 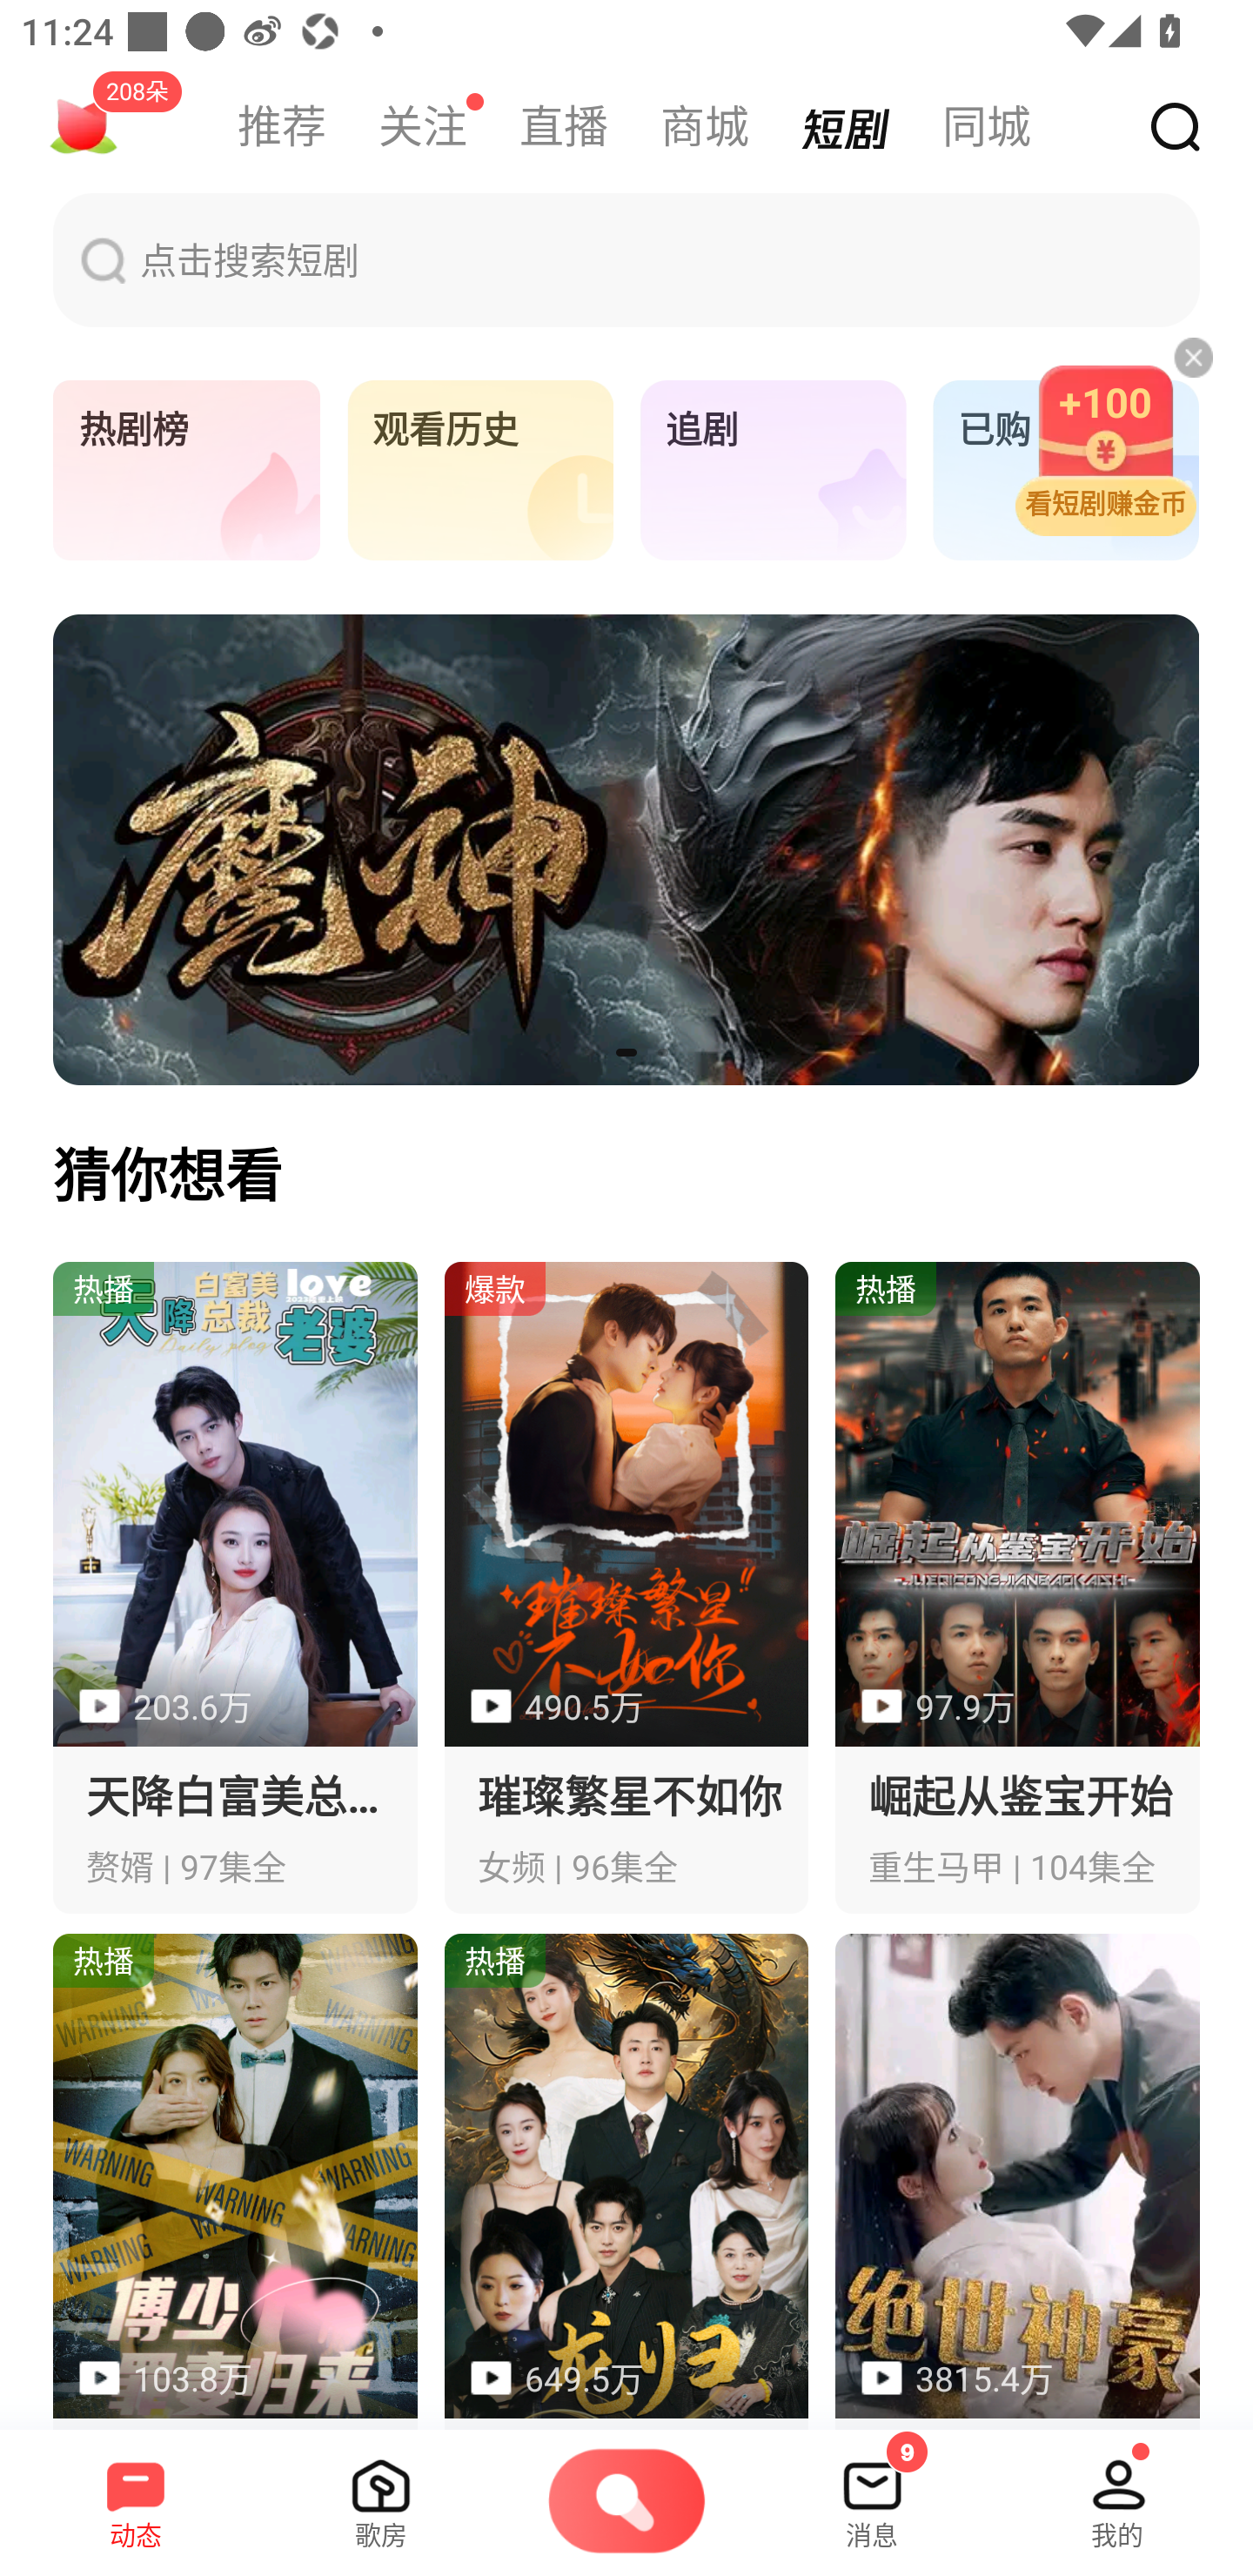 I want to click on 未选中录歌, so click(x=626, y=2503).